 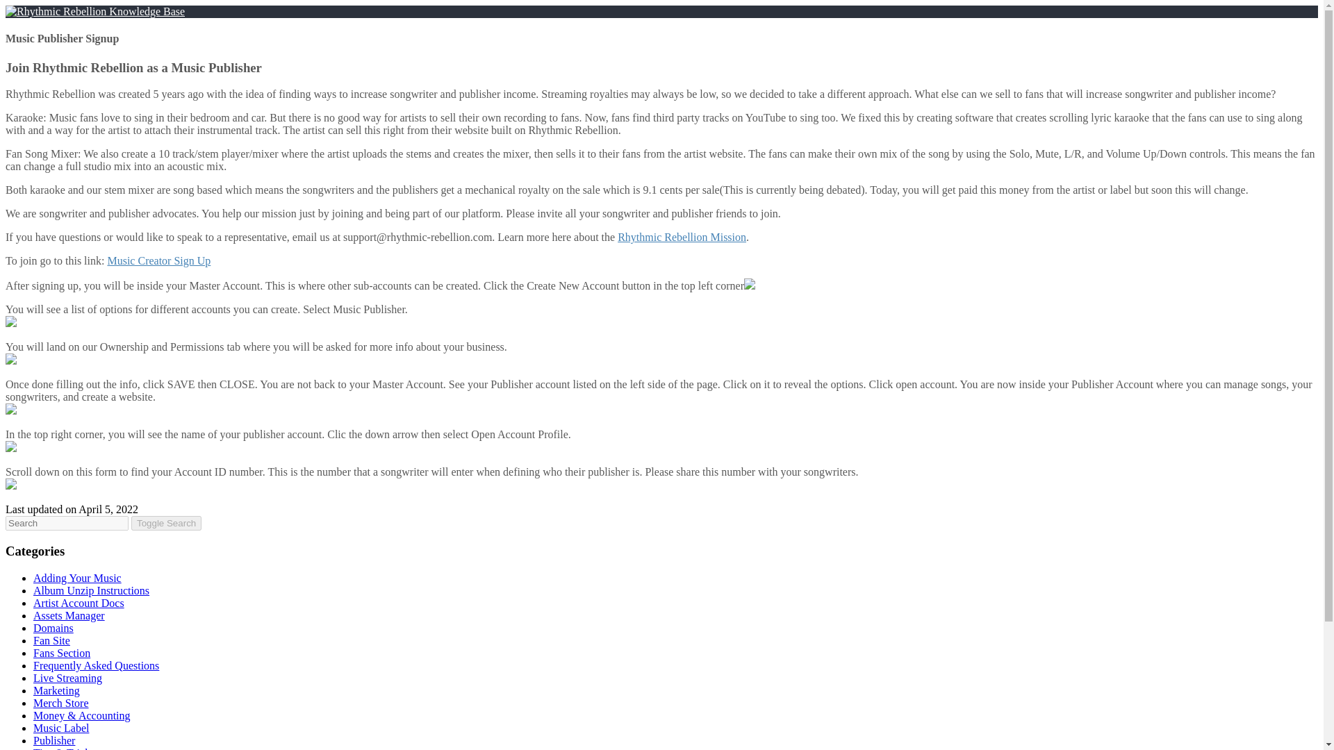 What do you see at coordinates (79, 603) in the screenshot?
I see `Artist Account Docs` at bounding box center [79, 603].